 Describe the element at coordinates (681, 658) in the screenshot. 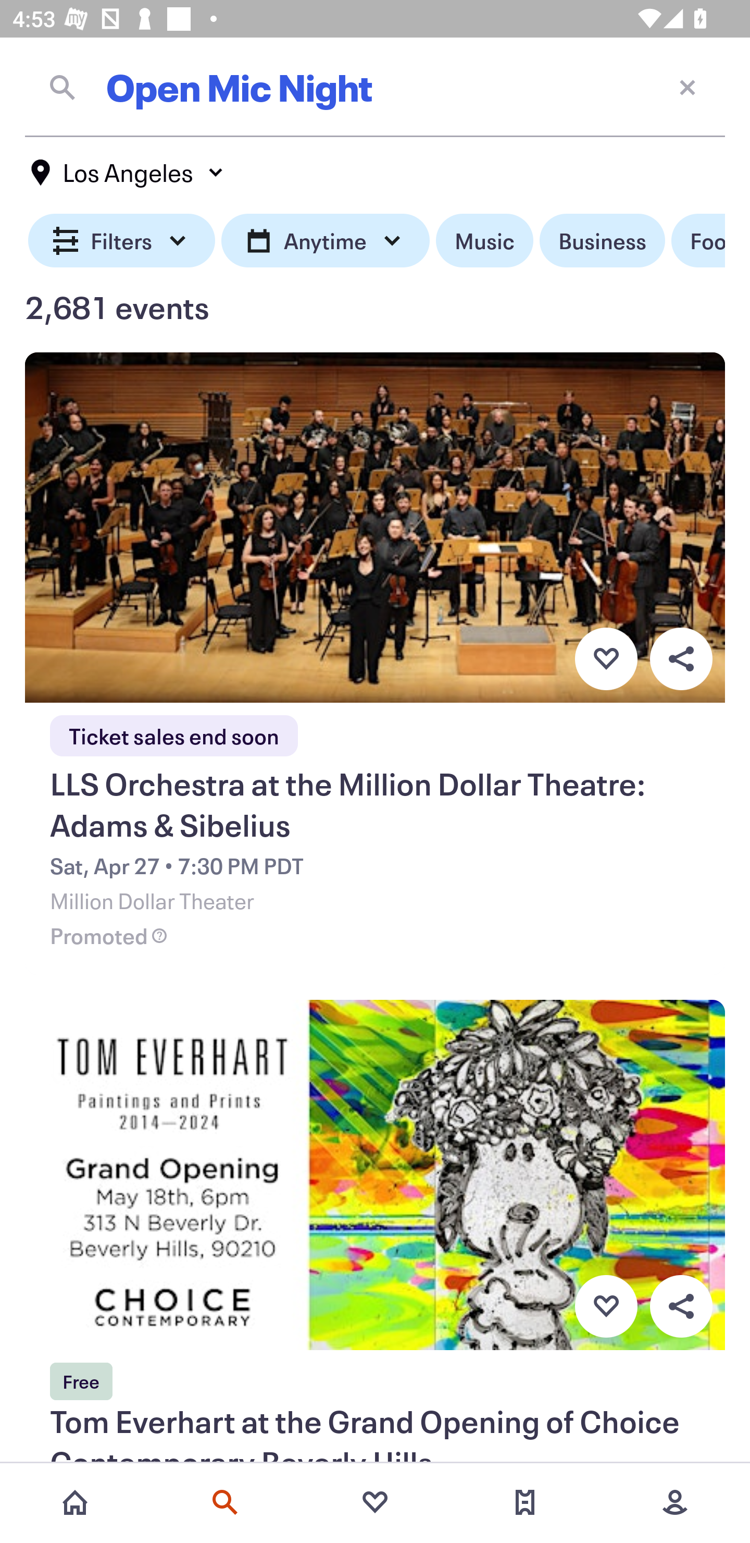

I see `Overflow menu button` at that location.